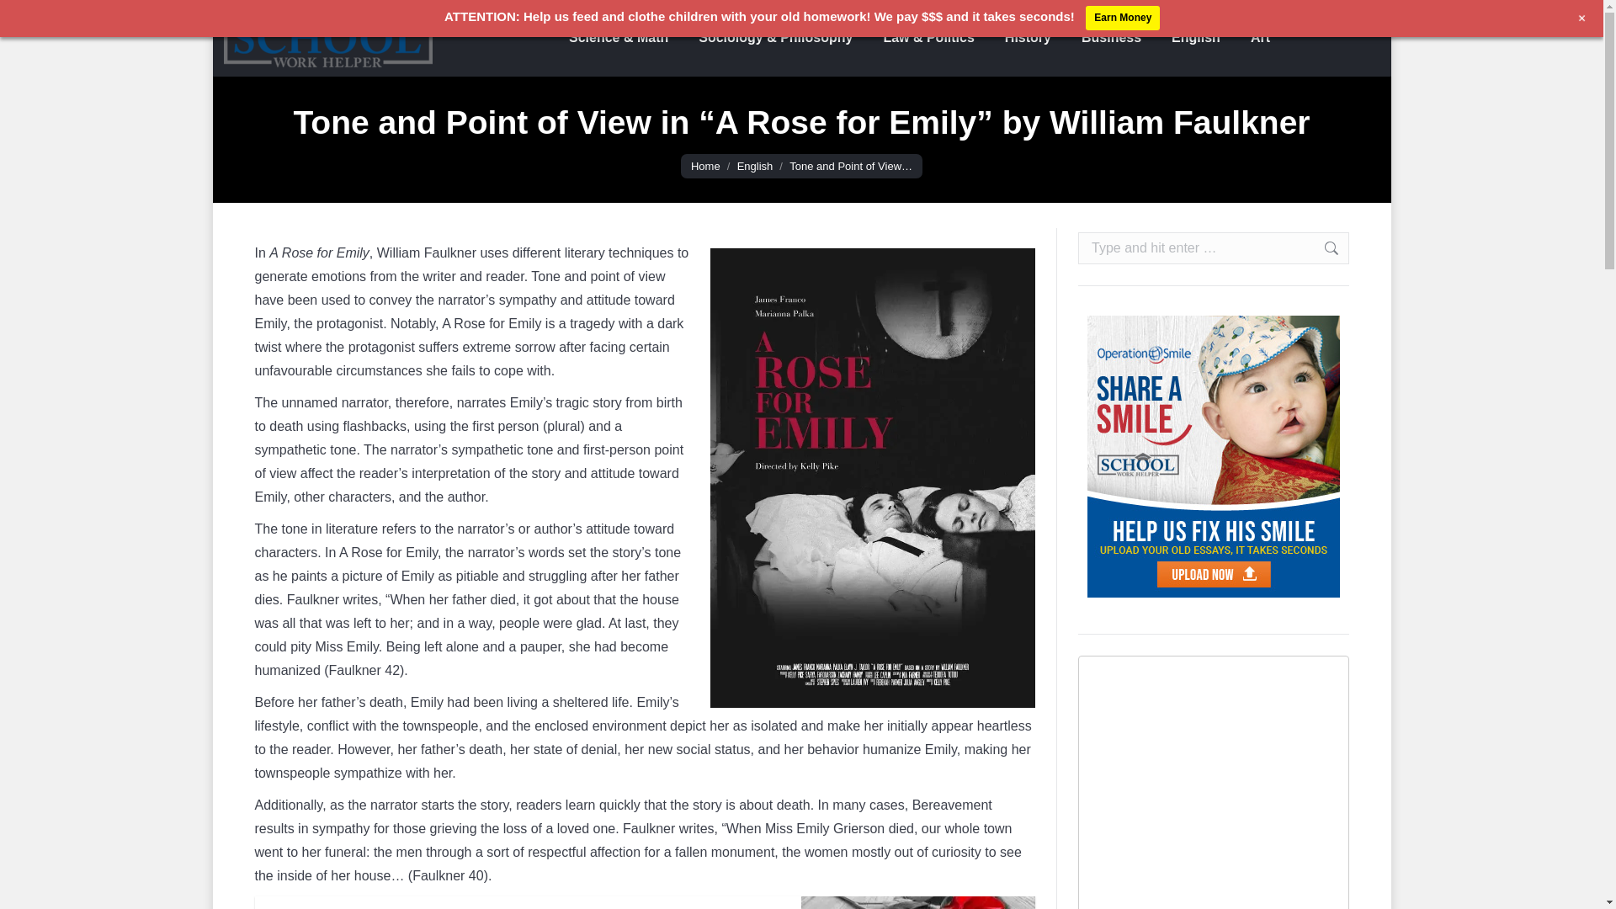 The image size is (1616, 909). Describe the element at coordinates (755, 167) in the screenshot. I see `English` at that location.